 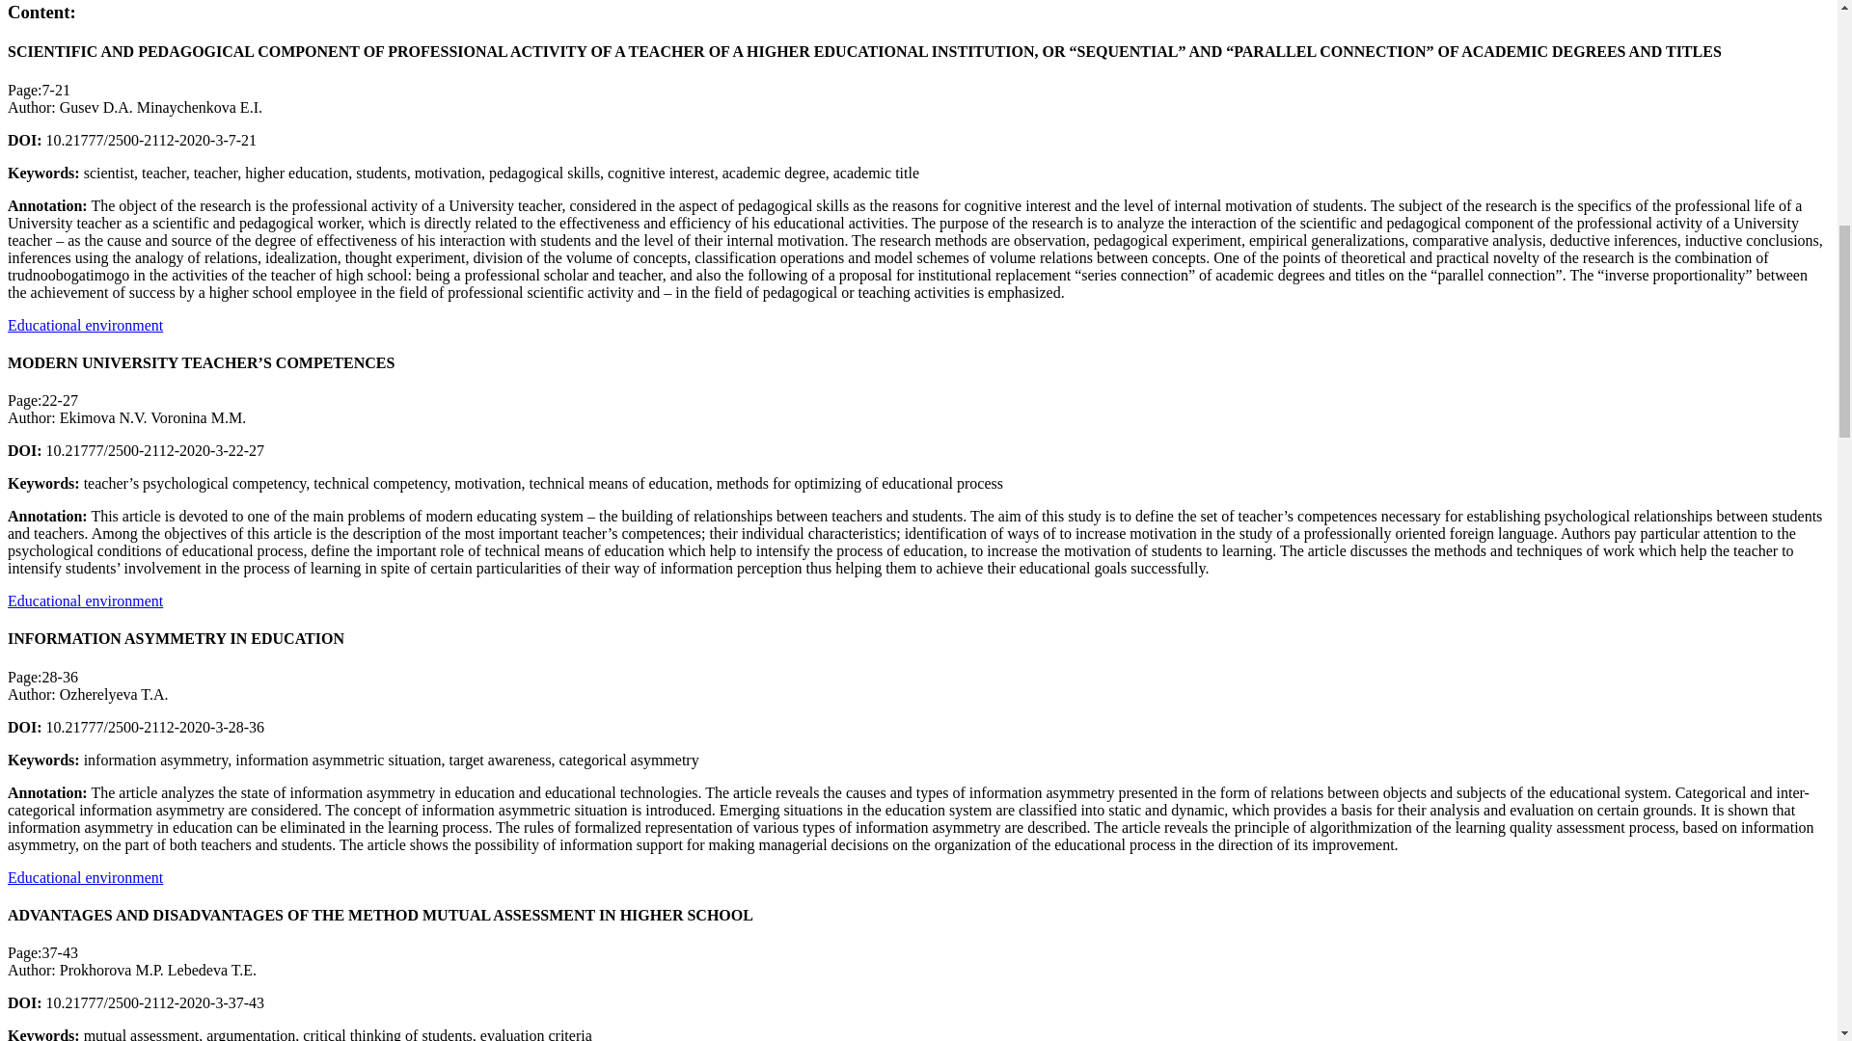 What do you see at coordinates (85, 324) in the screenshot?
I see `Educational environment` at bounding box center [85, 324].